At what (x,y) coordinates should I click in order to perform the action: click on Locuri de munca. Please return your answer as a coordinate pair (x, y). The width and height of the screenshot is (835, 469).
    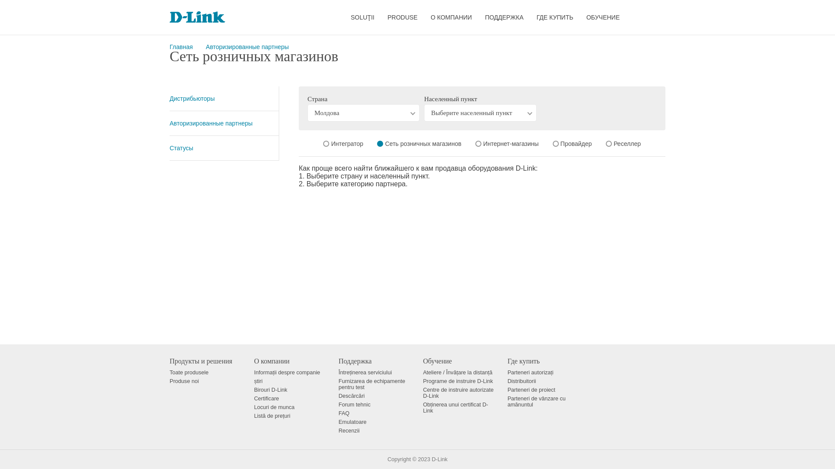
    Looking at the image, I should click on (274, 407).